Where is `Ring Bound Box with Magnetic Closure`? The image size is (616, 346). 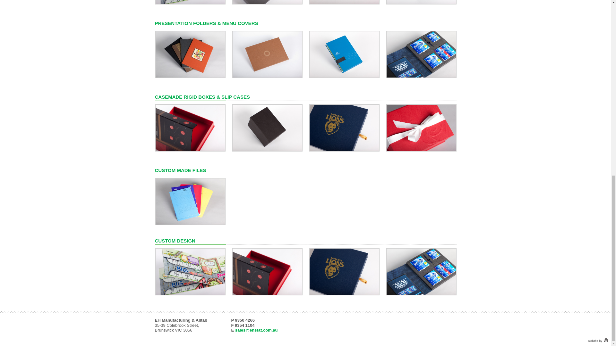
Ring Bound Box with Magnetic Closure is located at coordinates (267, 271).